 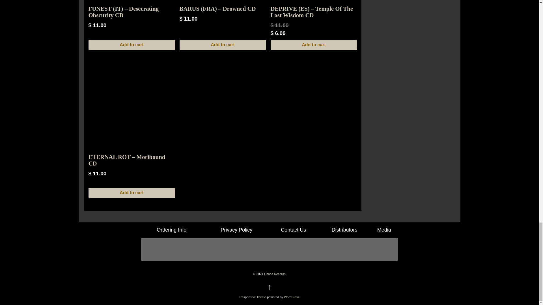 I want to click on scroll to top, so click(x=269, y=287).